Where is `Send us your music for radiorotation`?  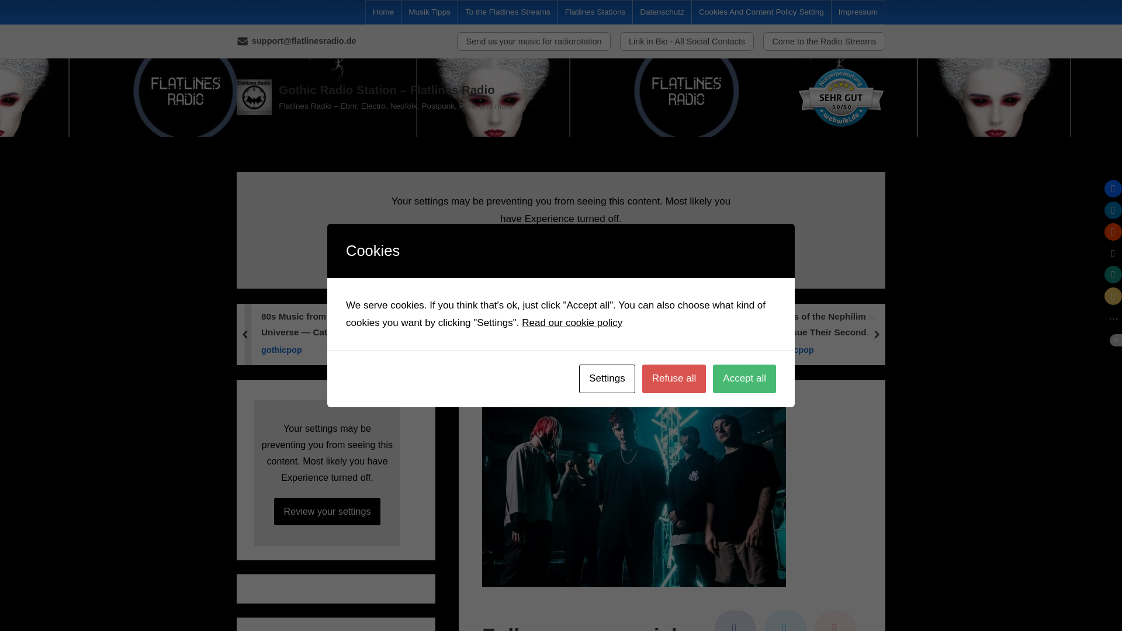
Send us your music for radiorotation is located at coordinates (533, 41).